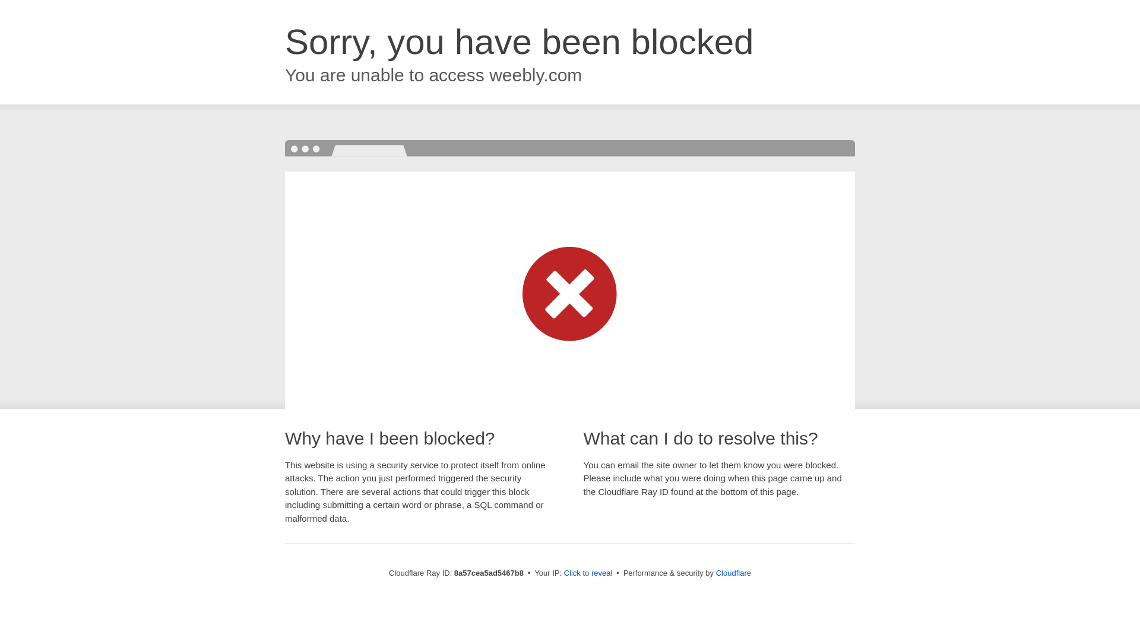 The width and height of the screenshot is (1140, 641). What do you see at coordinates (588, 573) in the screenshot?
I see `Click to reveal` at bounding box center [588, 573].